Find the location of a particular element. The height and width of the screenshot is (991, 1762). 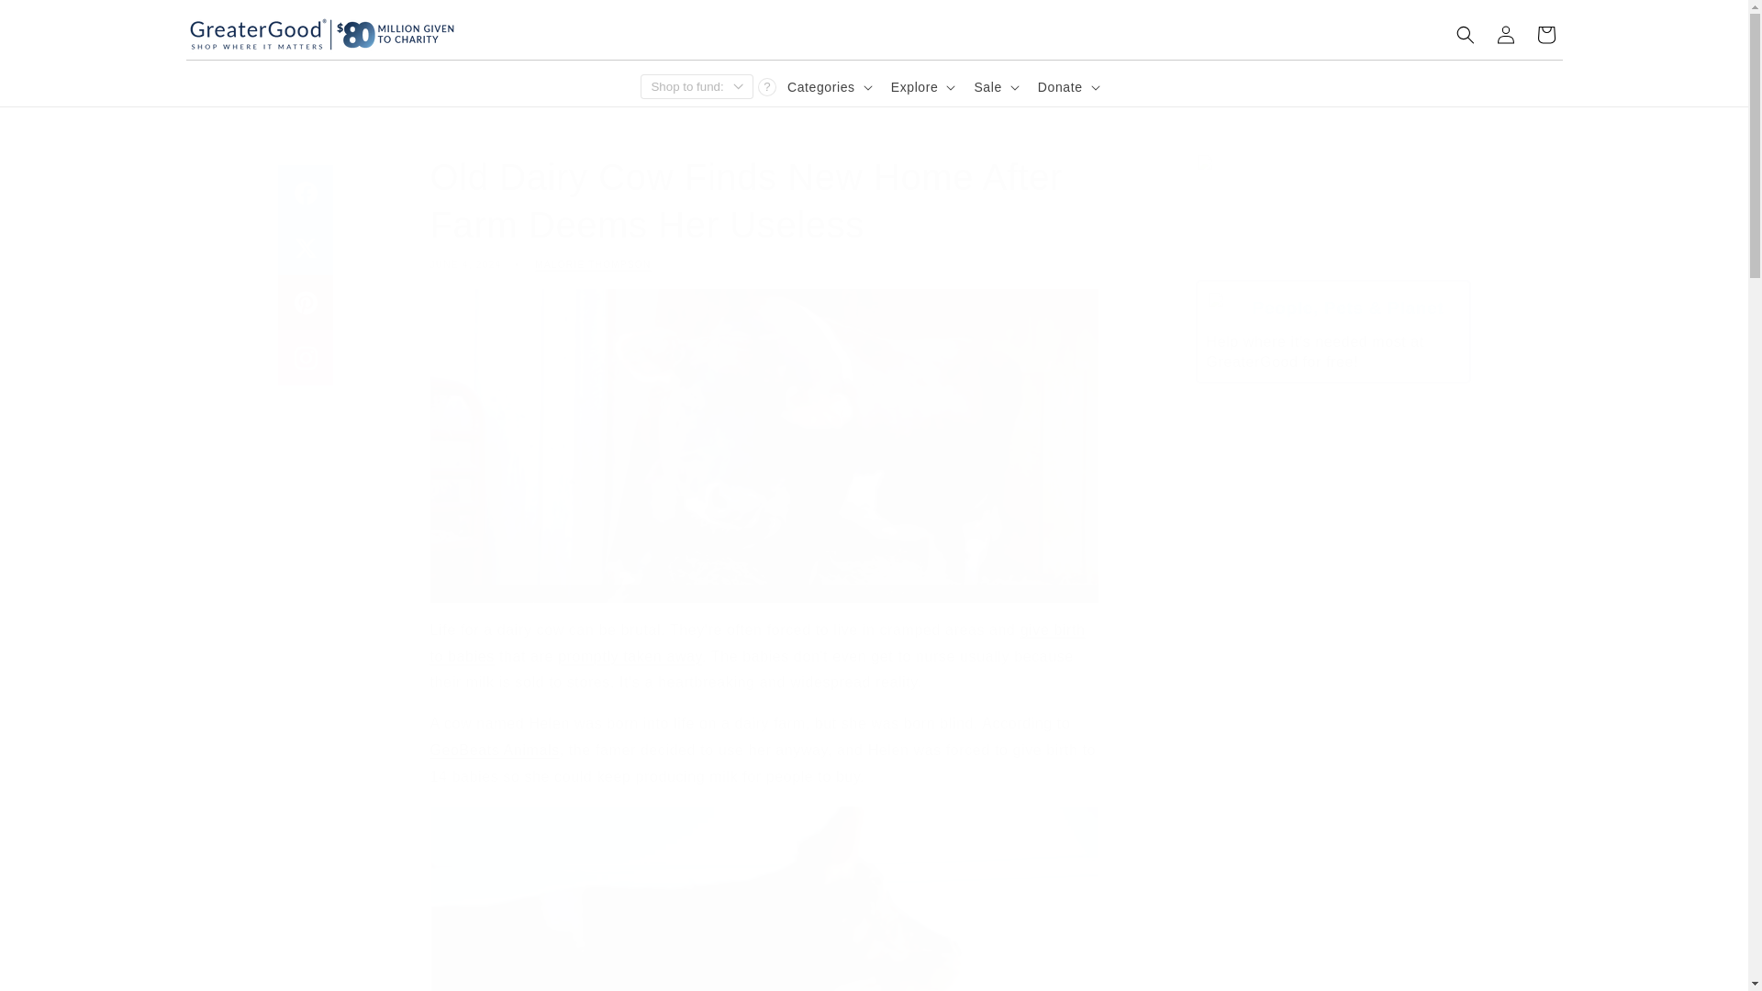

Share on Facebook is located at coordinates (305, 193).